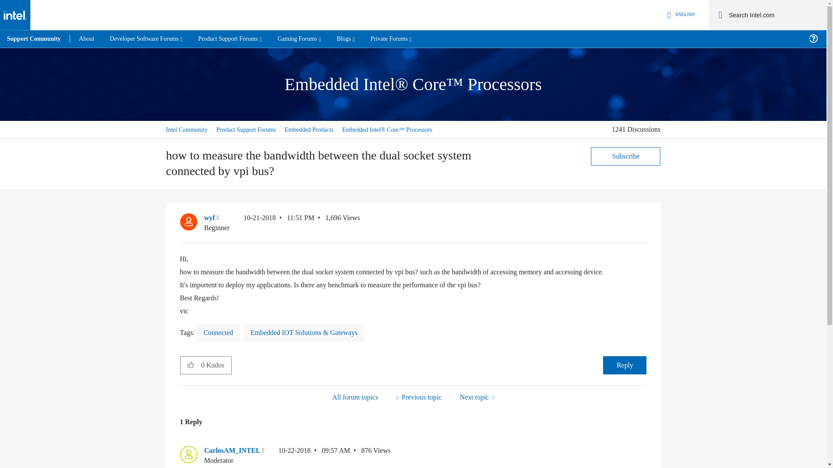 This screenshot has height=468, width=833. Describe the element at coordinates (190, 364) in the screenshot. I see `Click here to give kudos to this post.` at that location.